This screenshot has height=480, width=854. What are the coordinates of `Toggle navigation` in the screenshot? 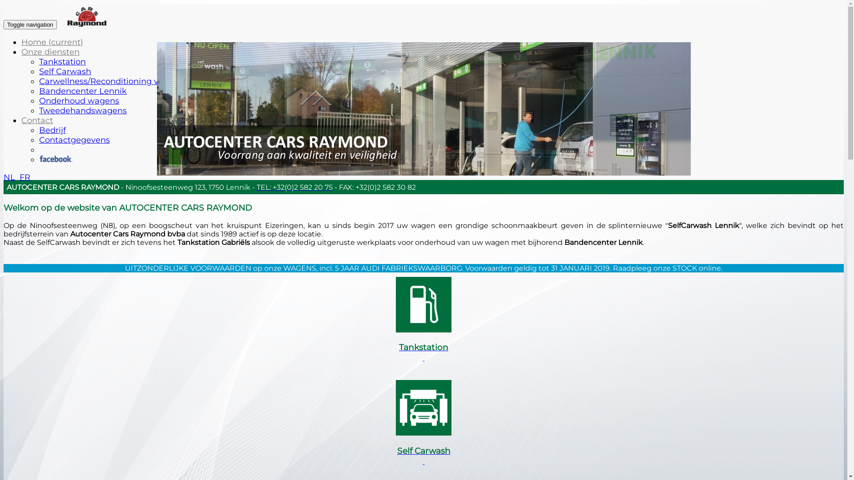 It's located at (30, 25).